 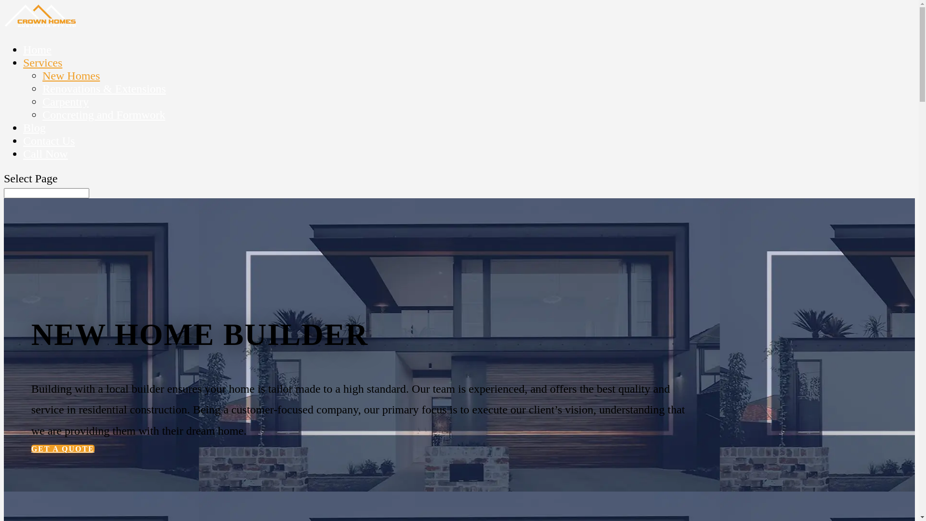 I want to click on Contact Us, so click(x=49, y=141).